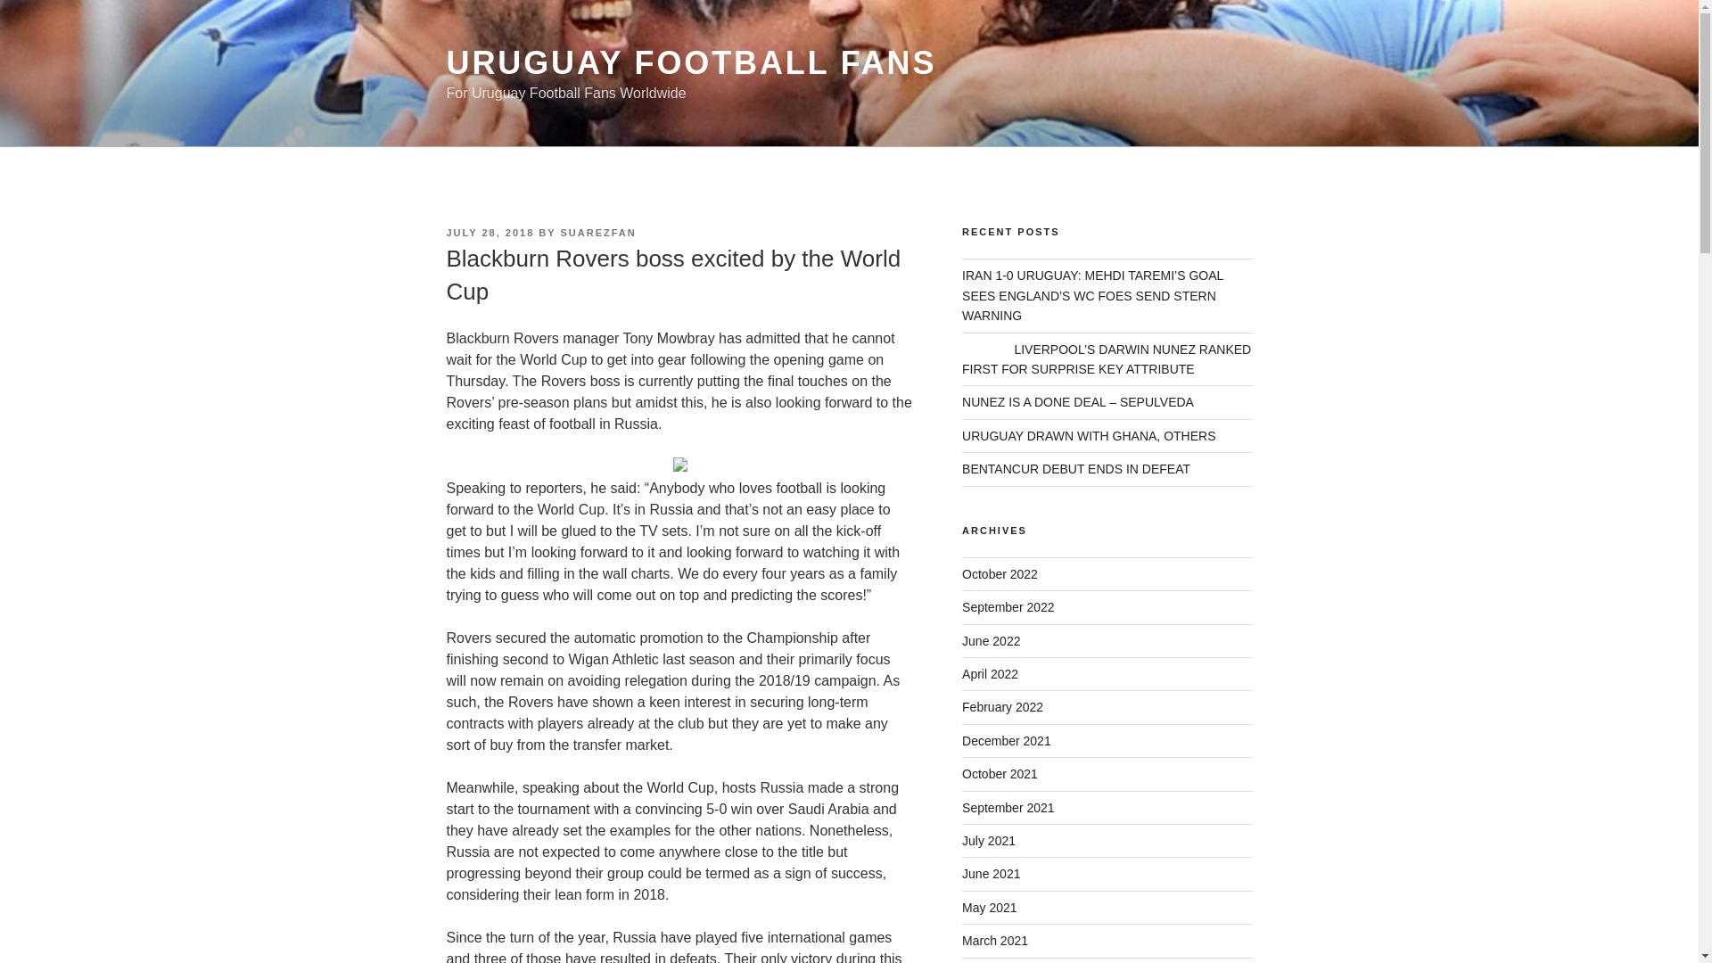 The width and height of the screenshot is (1712, 963). I want to click on September 2021, so click(1008, 807).